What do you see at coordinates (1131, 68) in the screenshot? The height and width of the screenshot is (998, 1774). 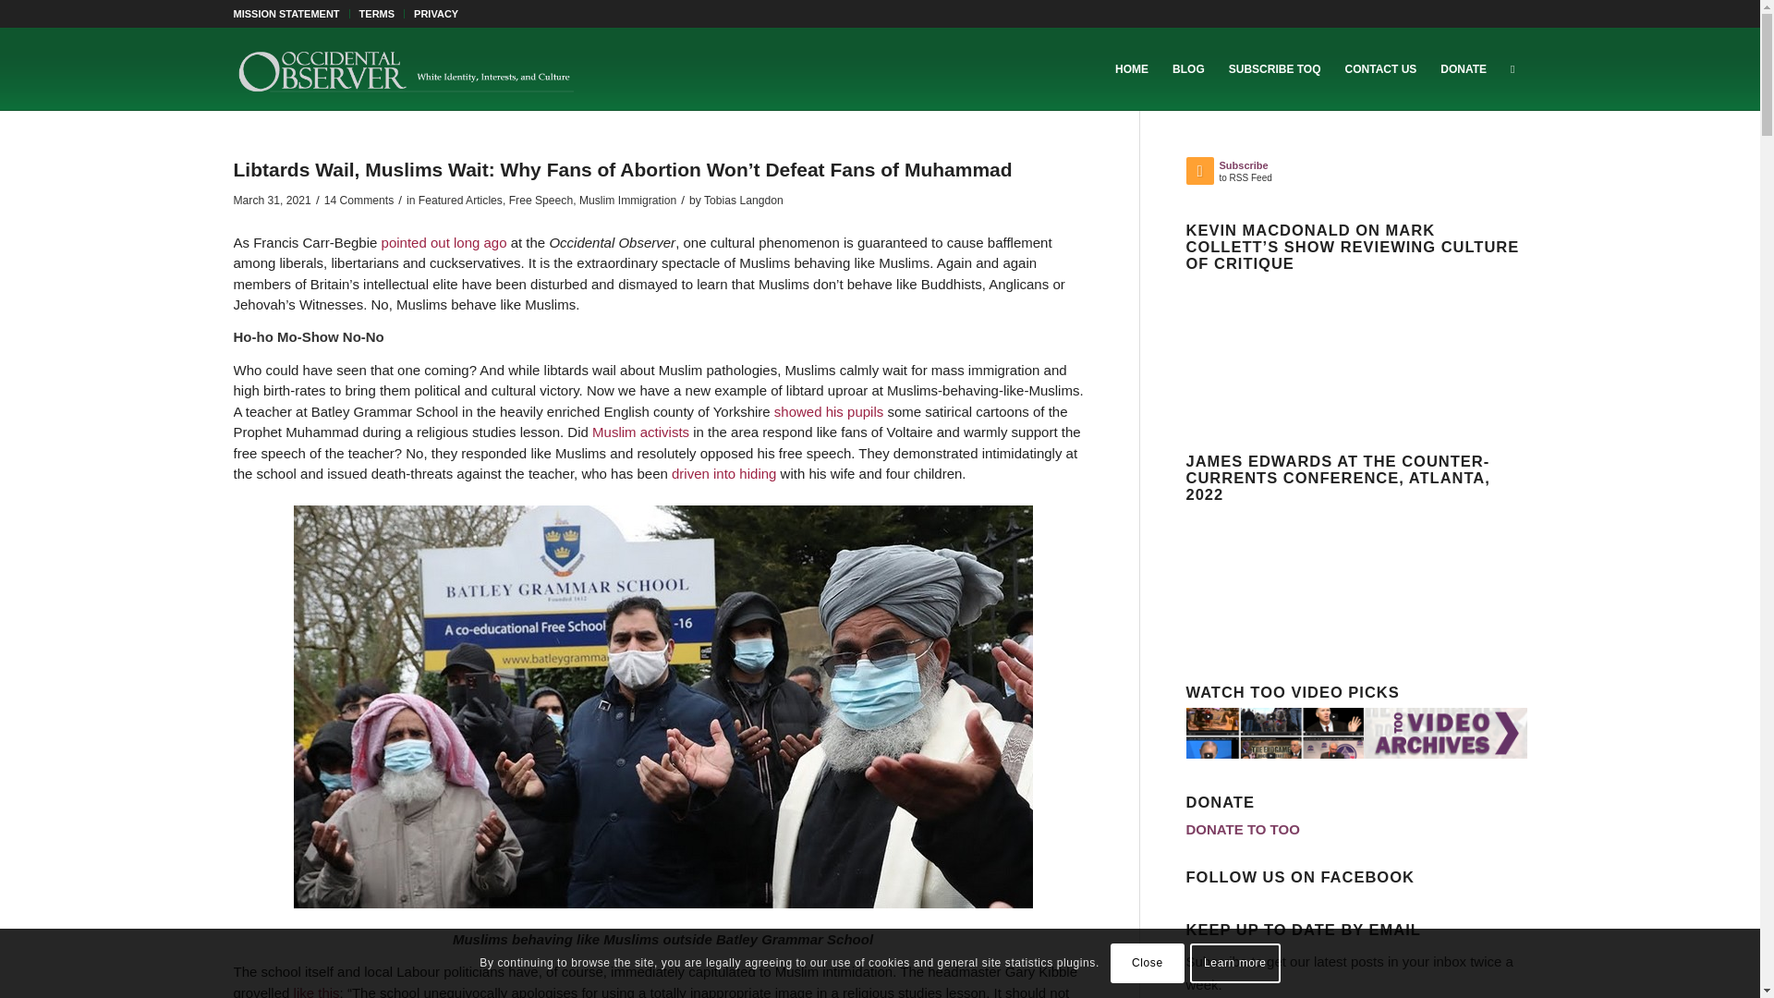 I see `HOME` at bounding box center [1131, 68].